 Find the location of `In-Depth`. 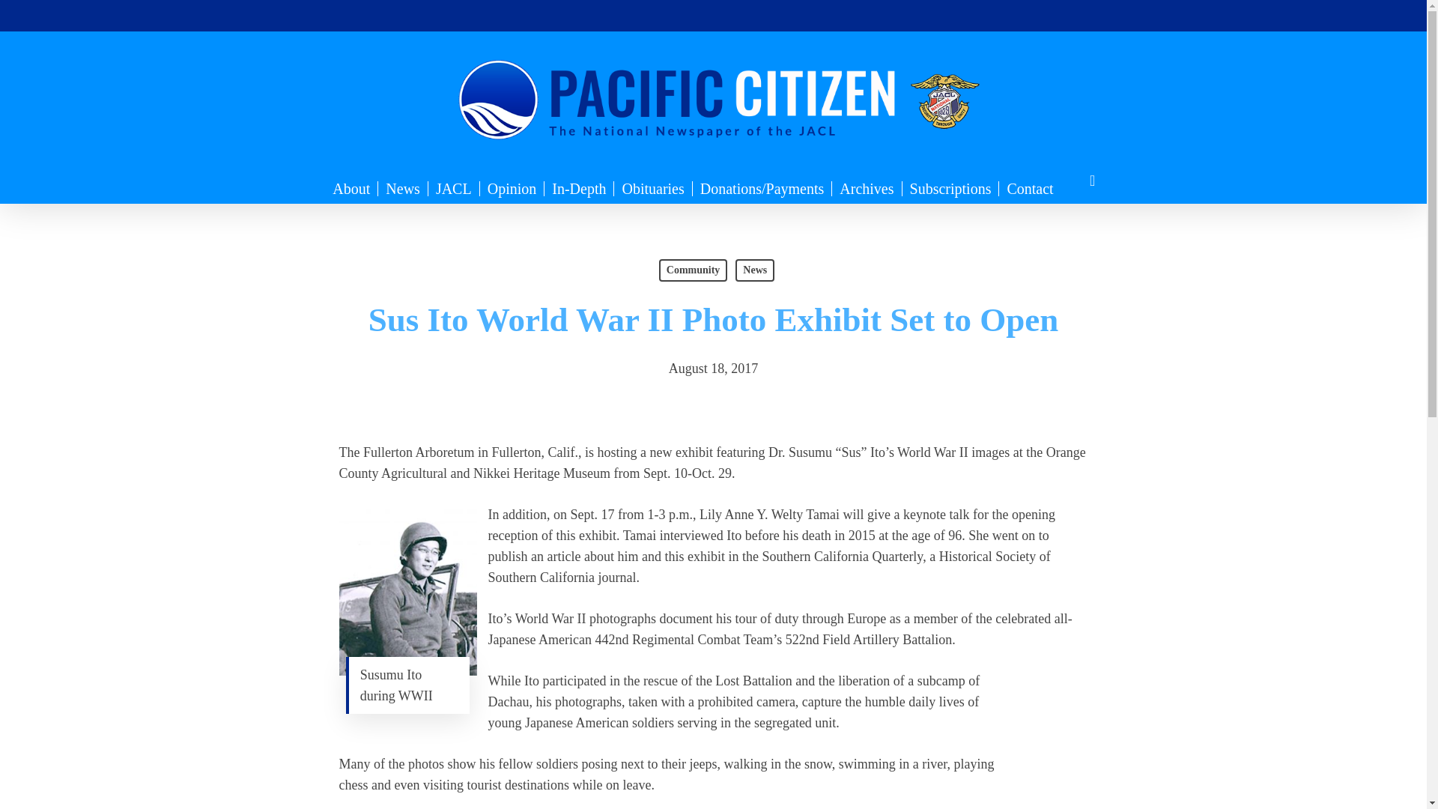

In-Depth is located at coordinates (579, 189).